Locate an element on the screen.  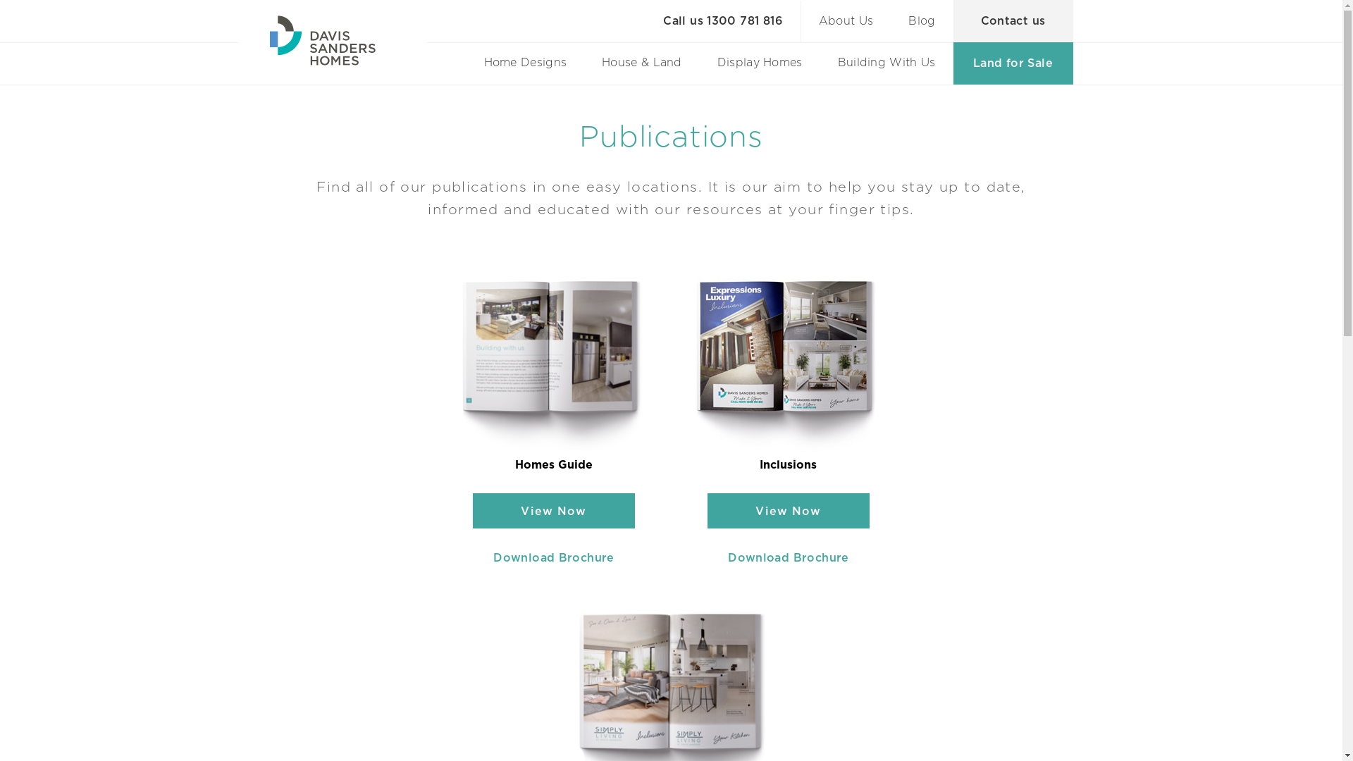
Download Brochure is located at coordinates (788, 558).